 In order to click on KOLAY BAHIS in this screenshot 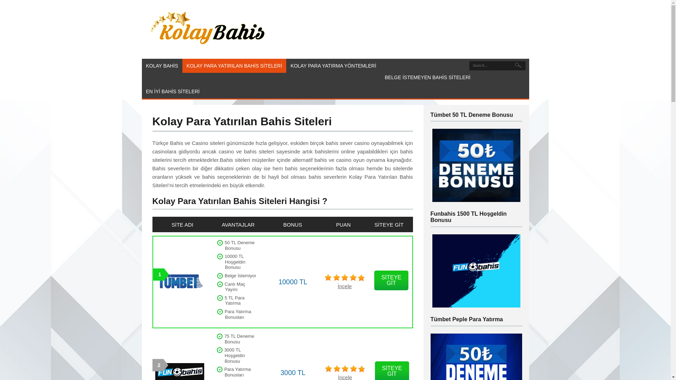, I will do `click(162, 65)`.